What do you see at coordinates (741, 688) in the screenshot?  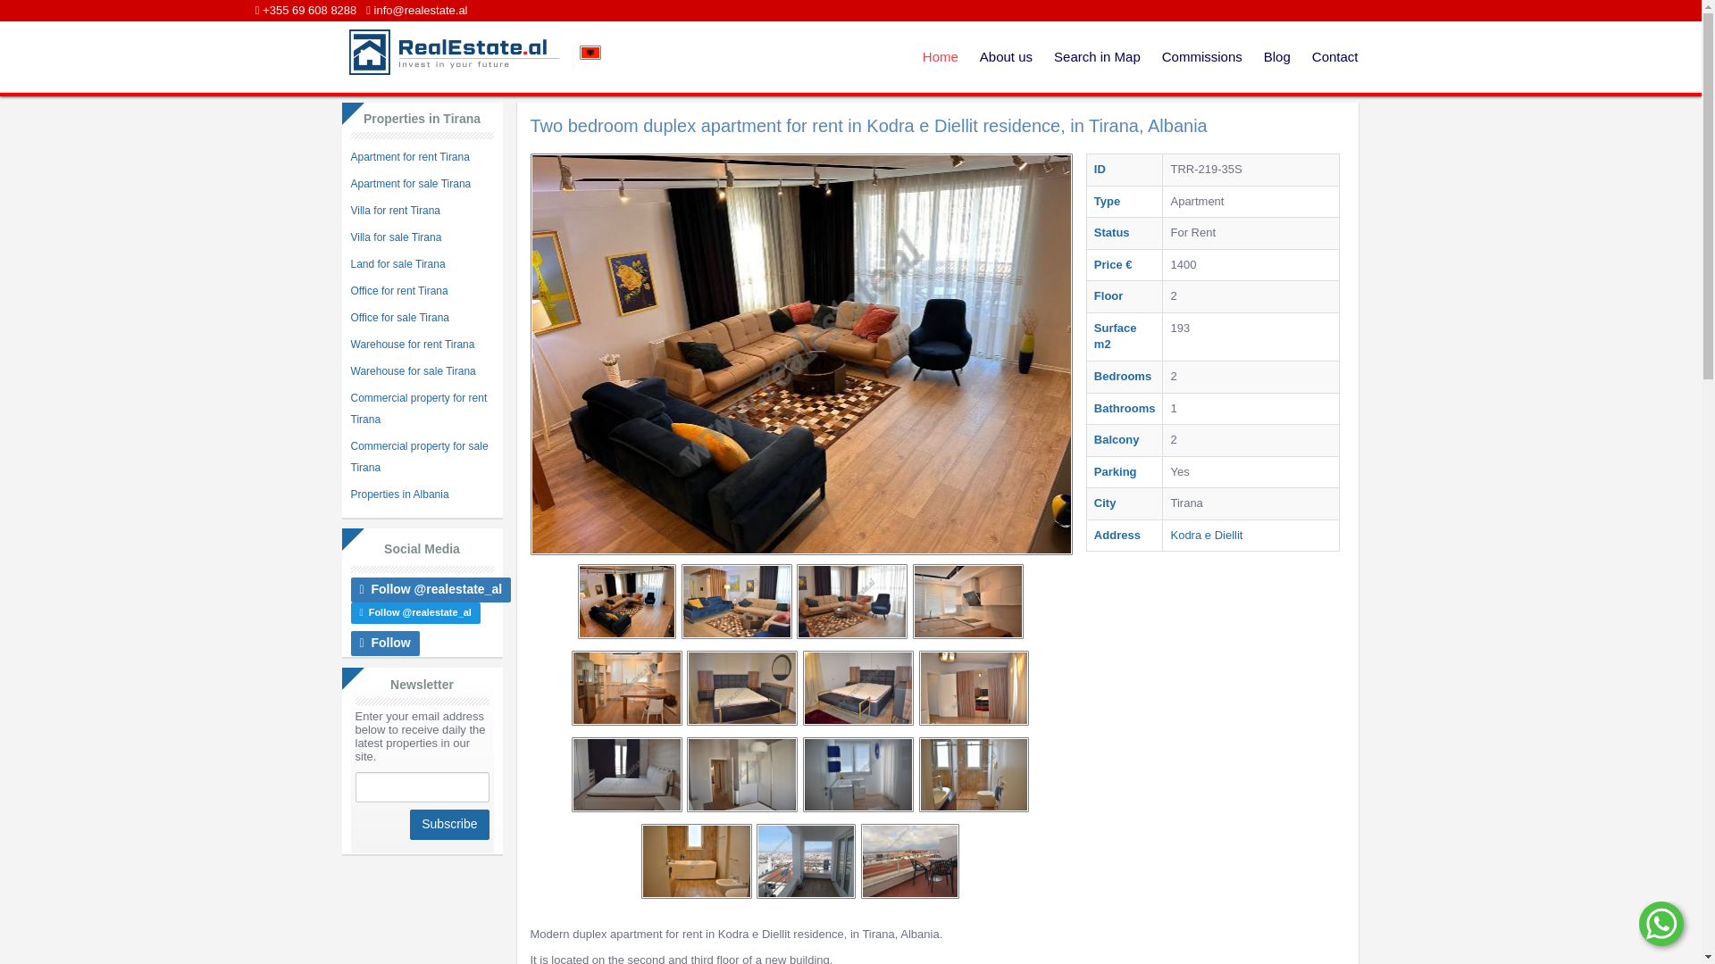 I see `Image` at bounding box center [741, 688].